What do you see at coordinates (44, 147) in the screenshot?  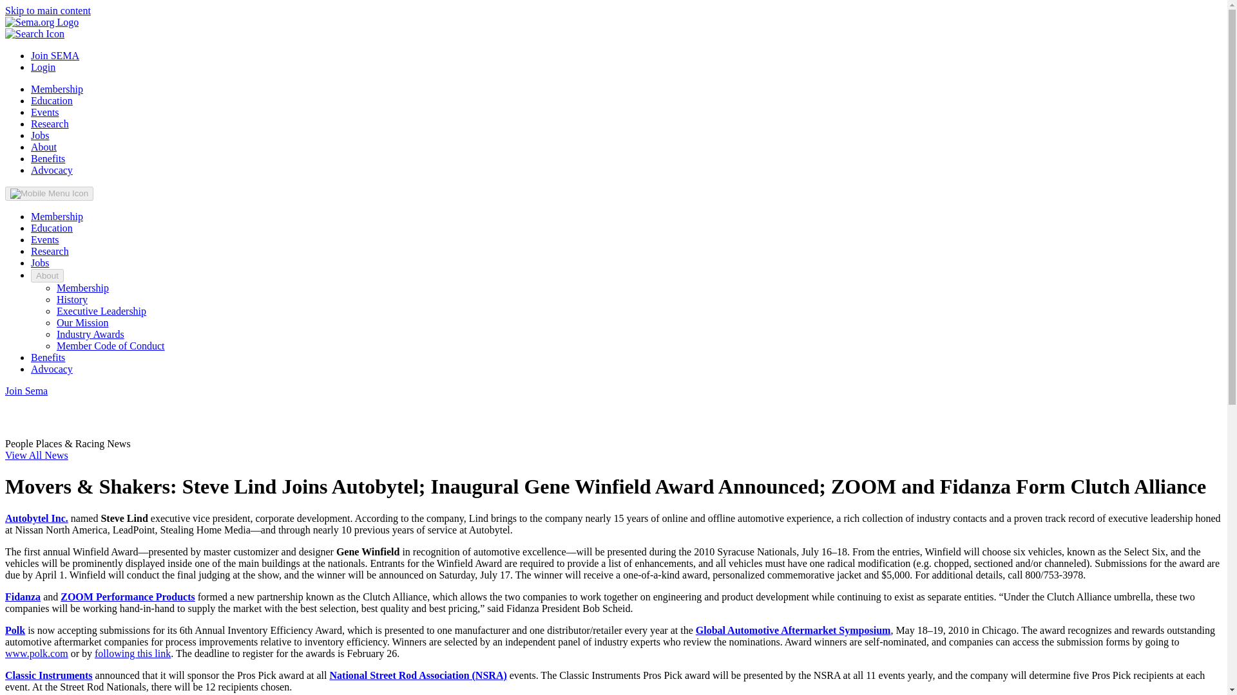 I see `About` at bounding box center [44, 147].